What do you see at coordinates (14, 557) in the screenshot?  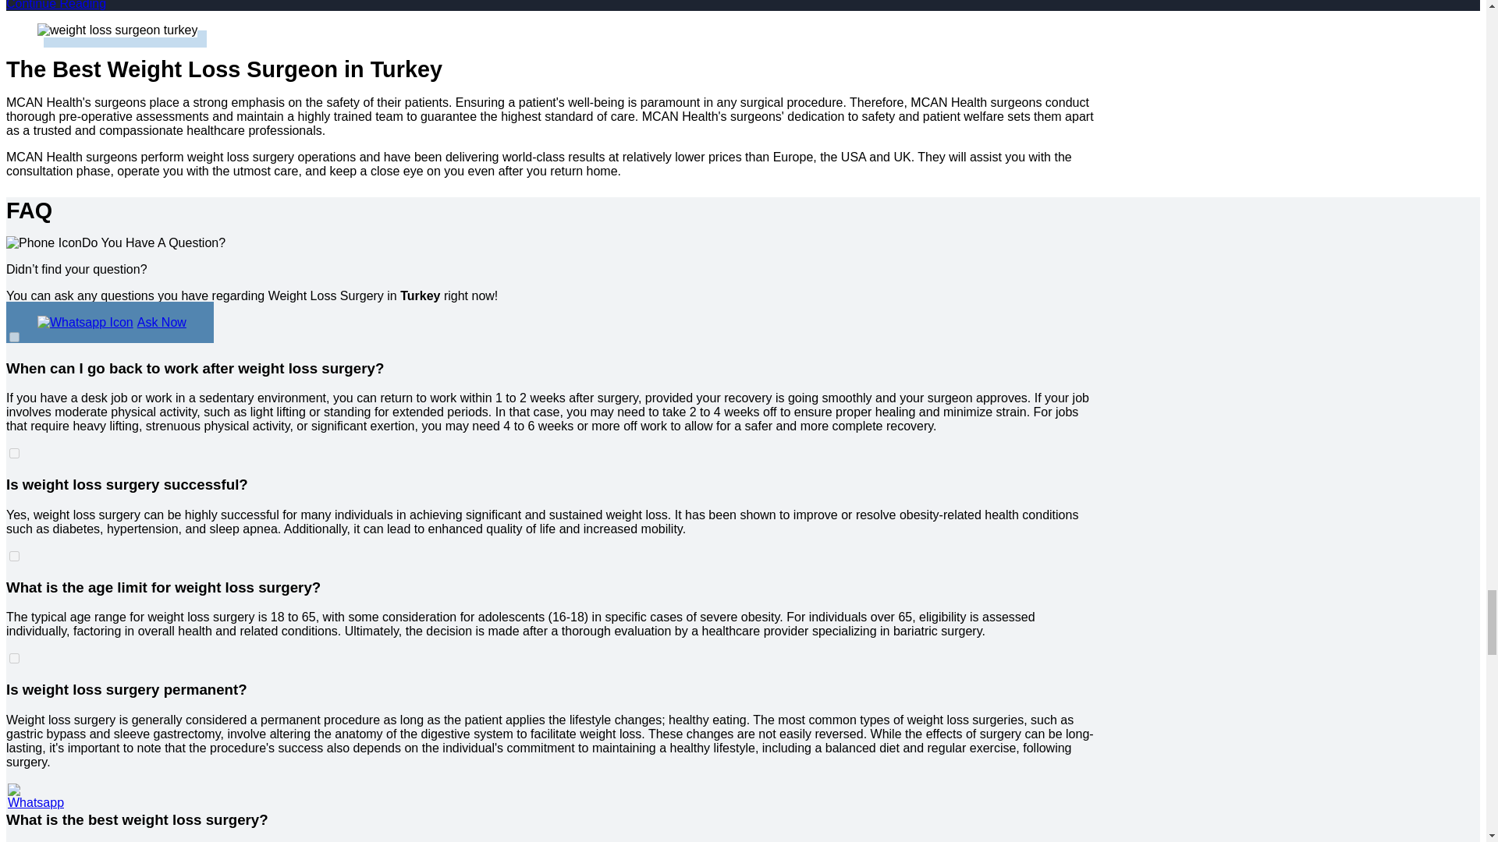 I see `on` at bounding box center [14, 557].